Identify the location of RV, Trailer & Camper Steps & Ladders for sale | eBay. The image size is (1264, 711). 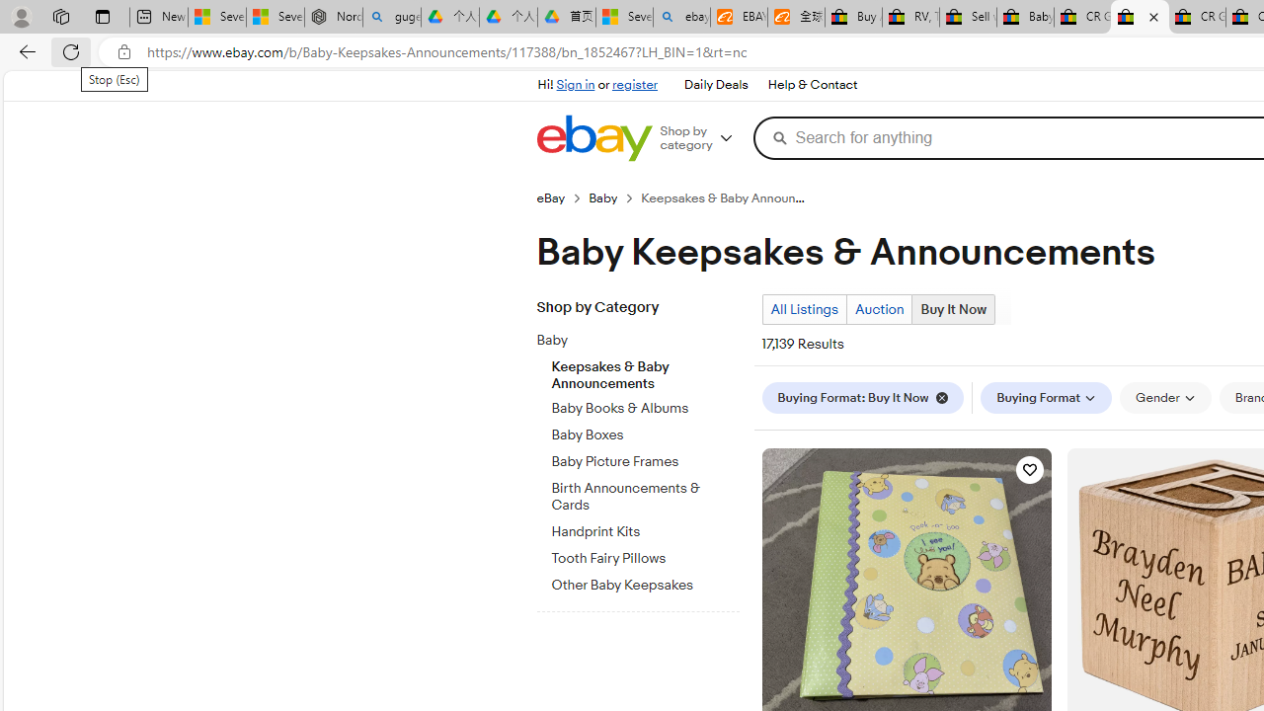
(910, 18).